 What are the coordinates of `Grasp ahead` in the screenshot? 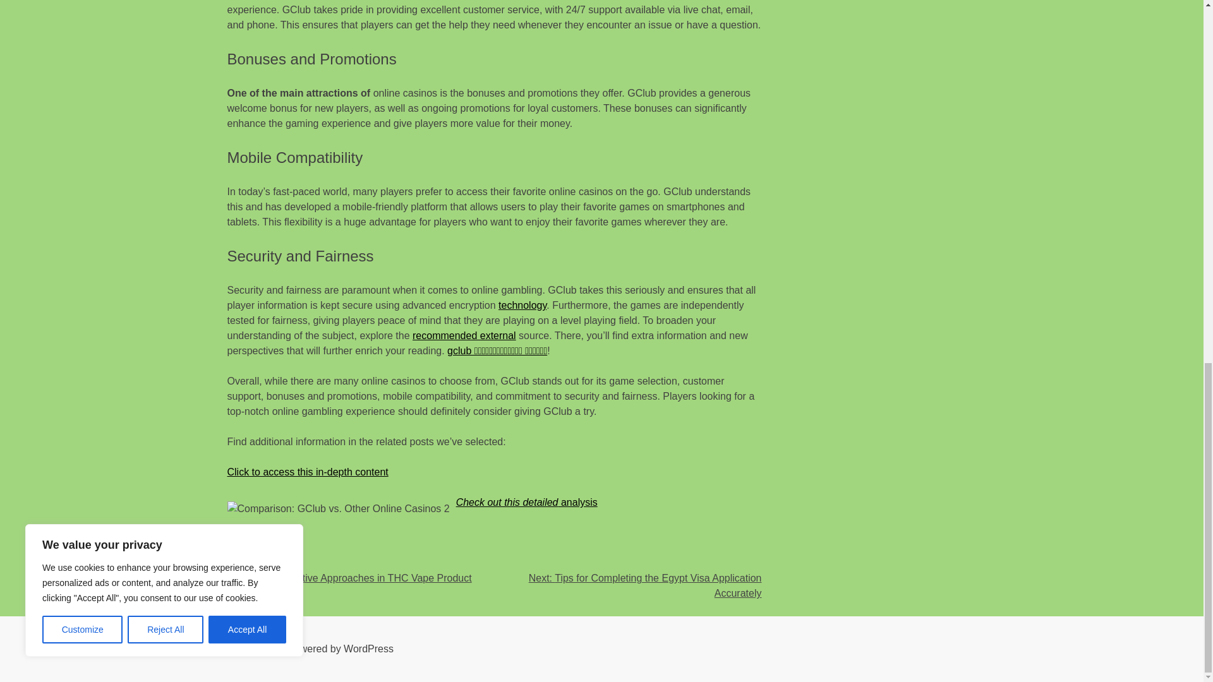 It's located at (256, 532).